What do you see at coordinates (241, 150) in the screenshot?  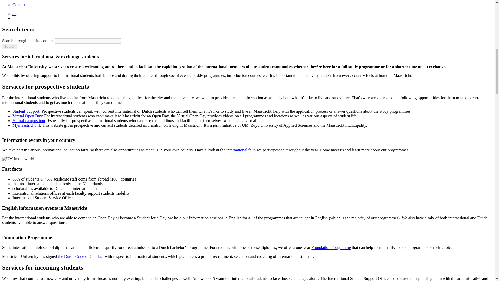 I see `international fairs` at bounding box center [241, 150].